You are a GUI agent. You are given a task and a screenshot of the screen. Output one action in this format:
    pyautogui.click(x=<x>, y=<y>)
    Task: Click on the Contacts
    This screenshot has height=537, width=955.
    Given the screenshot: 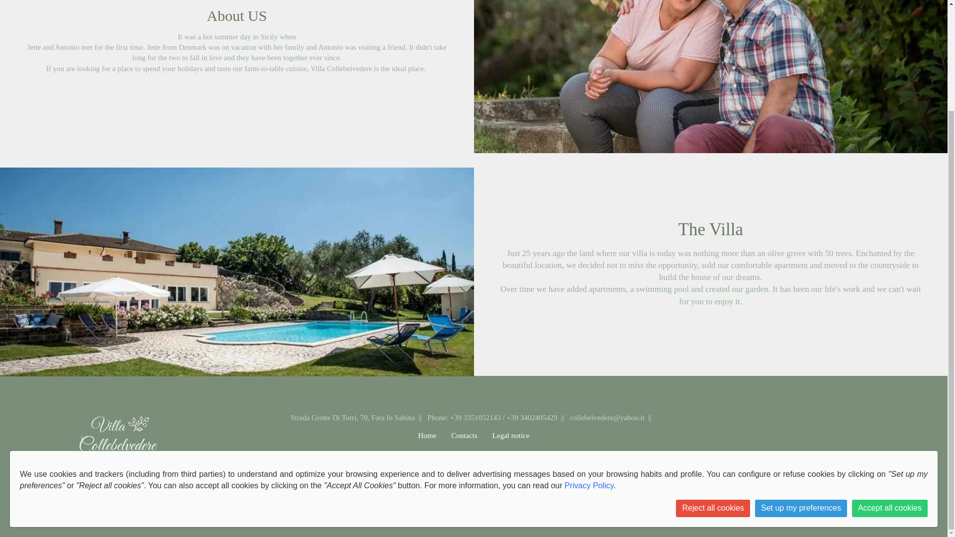 What is the action you would take?
    pyautogui.click(x=465, y=440)
    